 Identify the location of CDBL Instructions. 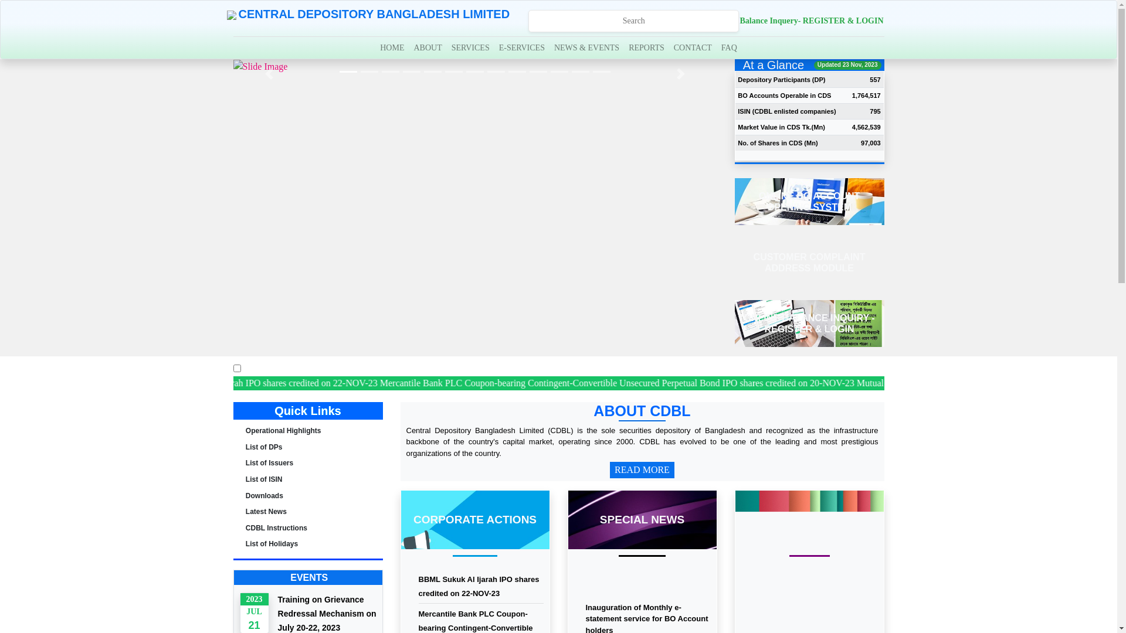
(277, 527).